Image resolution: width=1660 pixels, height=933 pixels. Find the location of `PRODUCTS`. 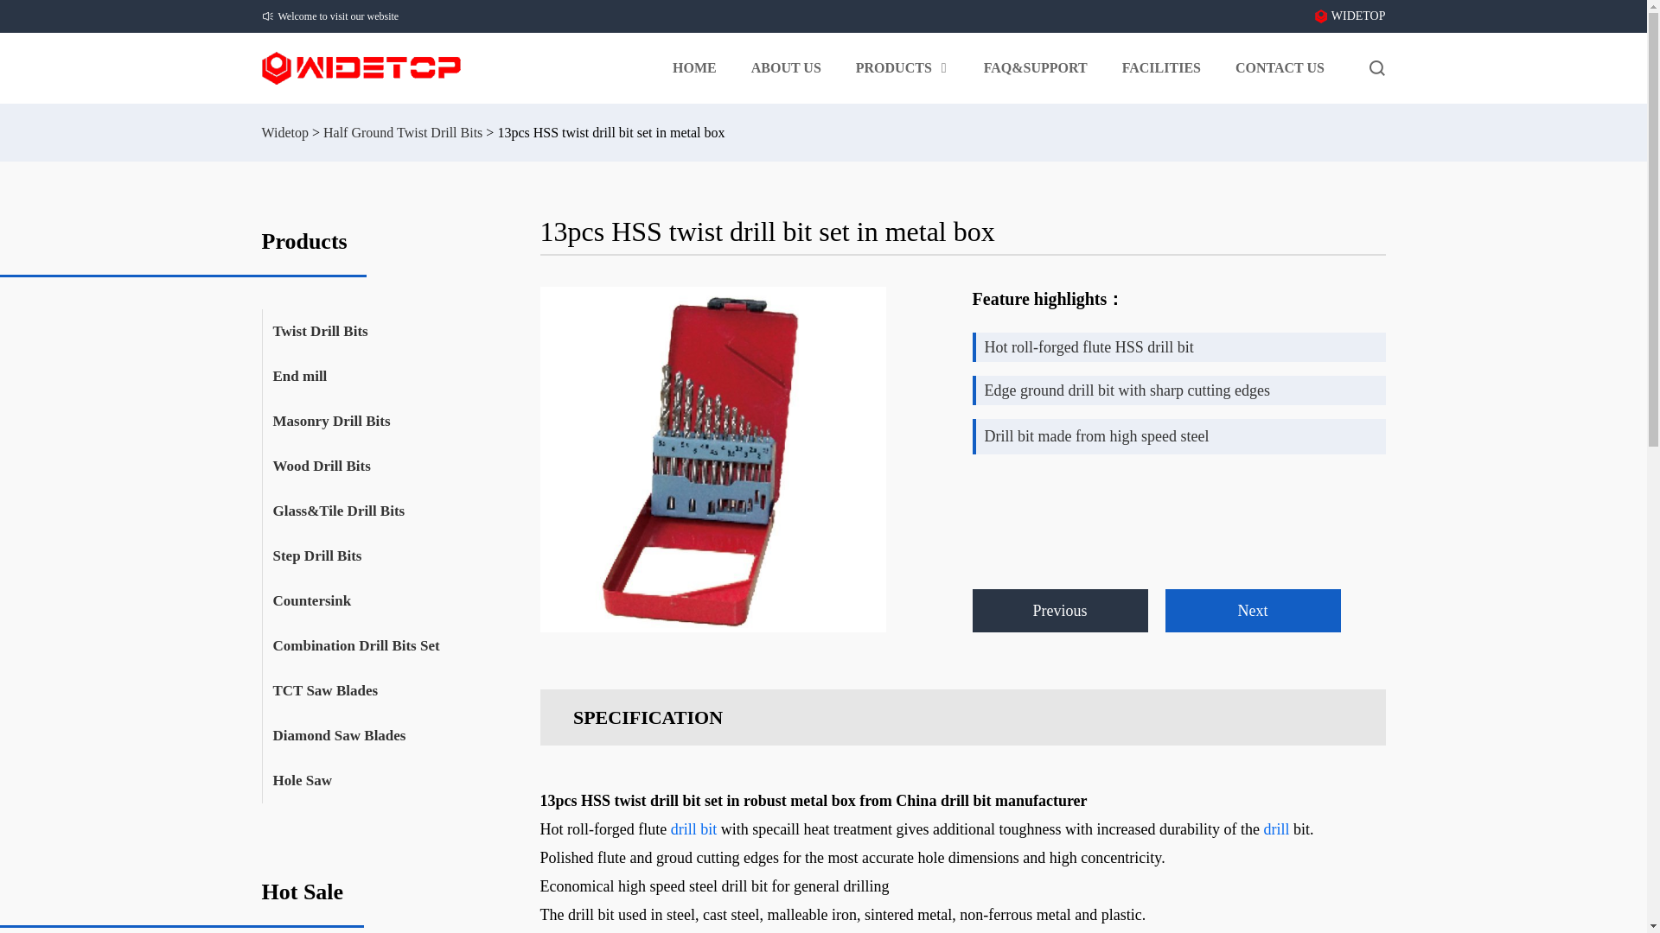

PRODUCTS is located at coordinates (903, 67).